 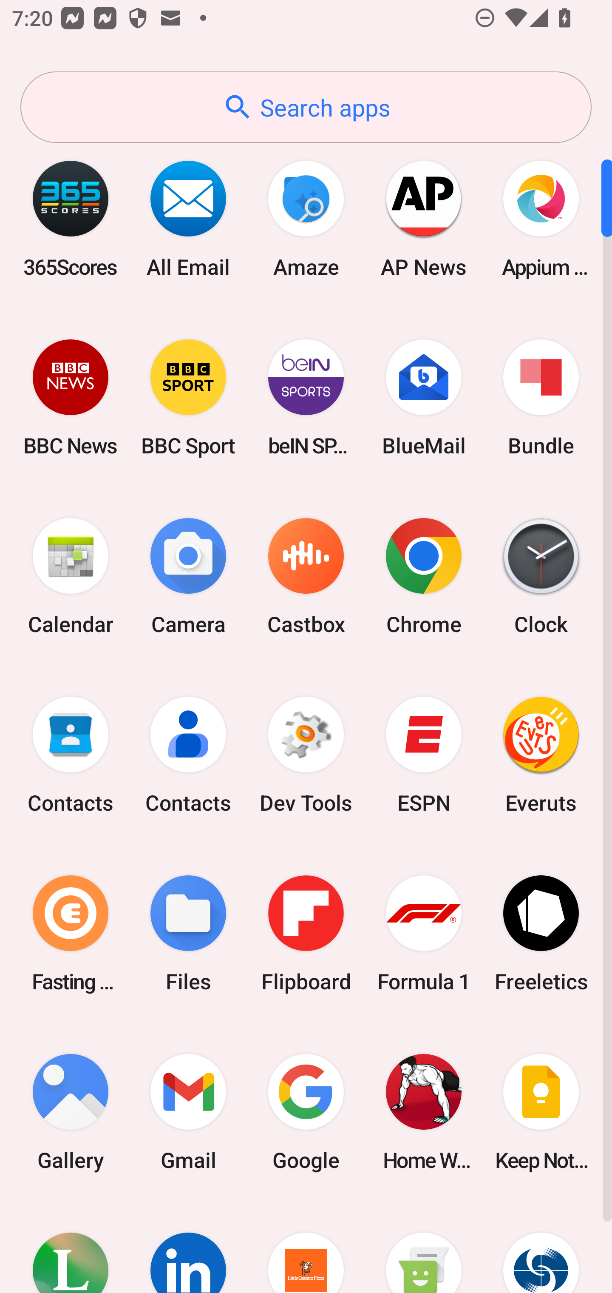 What do you see at coordinates (71, 933) in the screenshot?
I see `Fasting Coach` at bounding box center [71, 933].